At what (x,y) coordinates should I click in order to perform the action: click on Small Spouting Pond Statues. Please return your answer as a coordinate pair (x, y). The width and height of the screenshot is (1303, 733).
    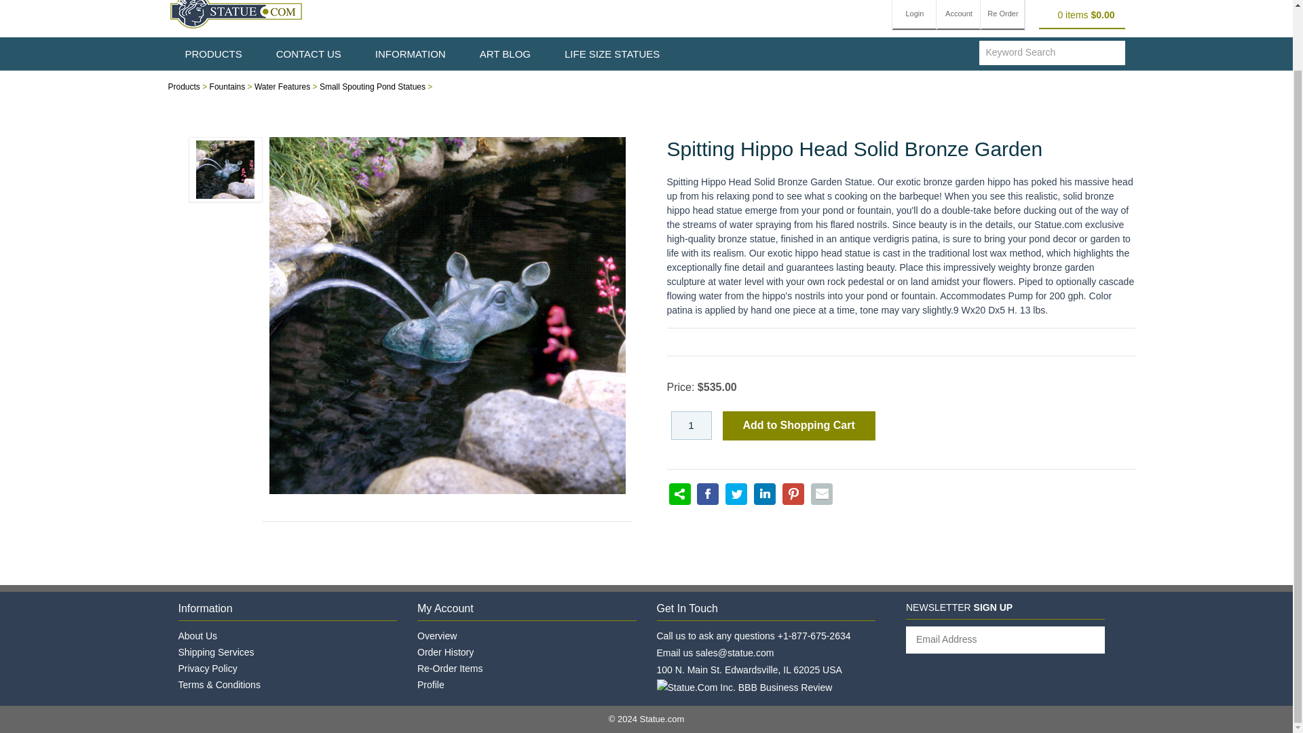
    Looking at the image, I should click on (372, 87).